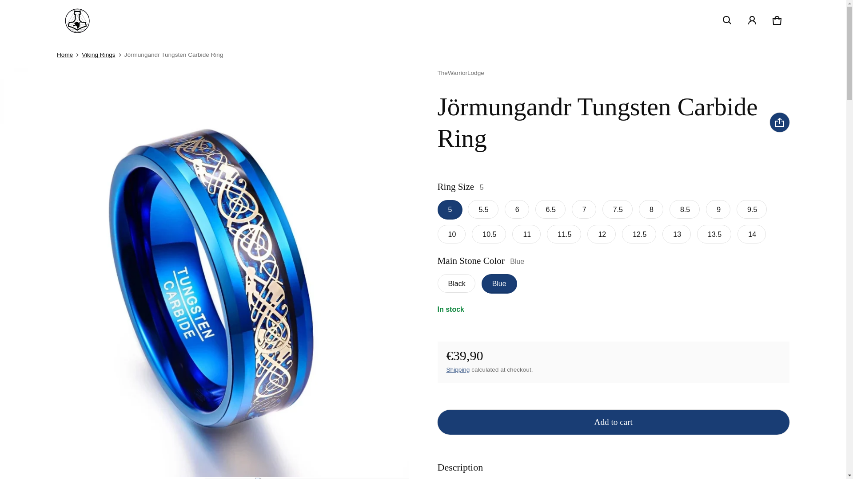  I want to click on Viking Rings, so click(99, 54).